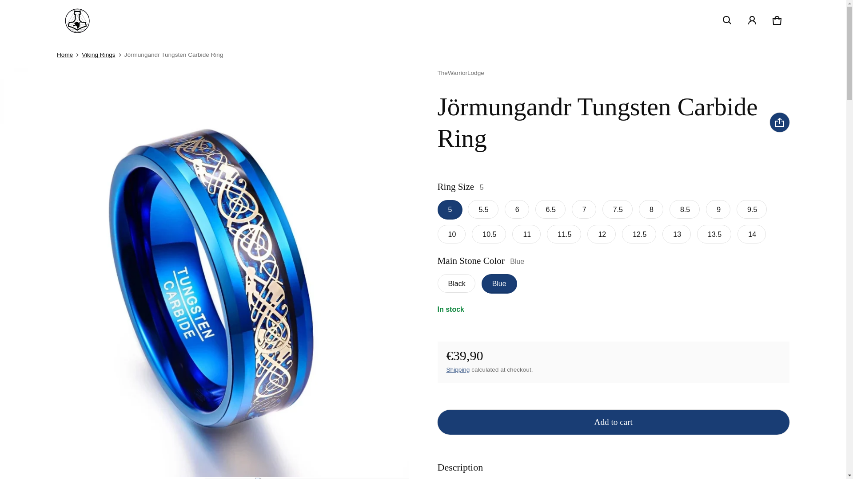  I want to click on Viking Rings, so click(99, 54).